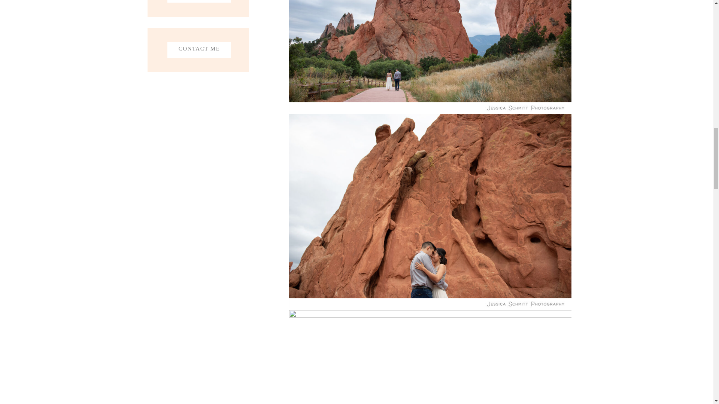 The image size is (719, 404). Describe the element at coordinates (198, 50) in the screenshot. I see `CONTACT ME` at that location.